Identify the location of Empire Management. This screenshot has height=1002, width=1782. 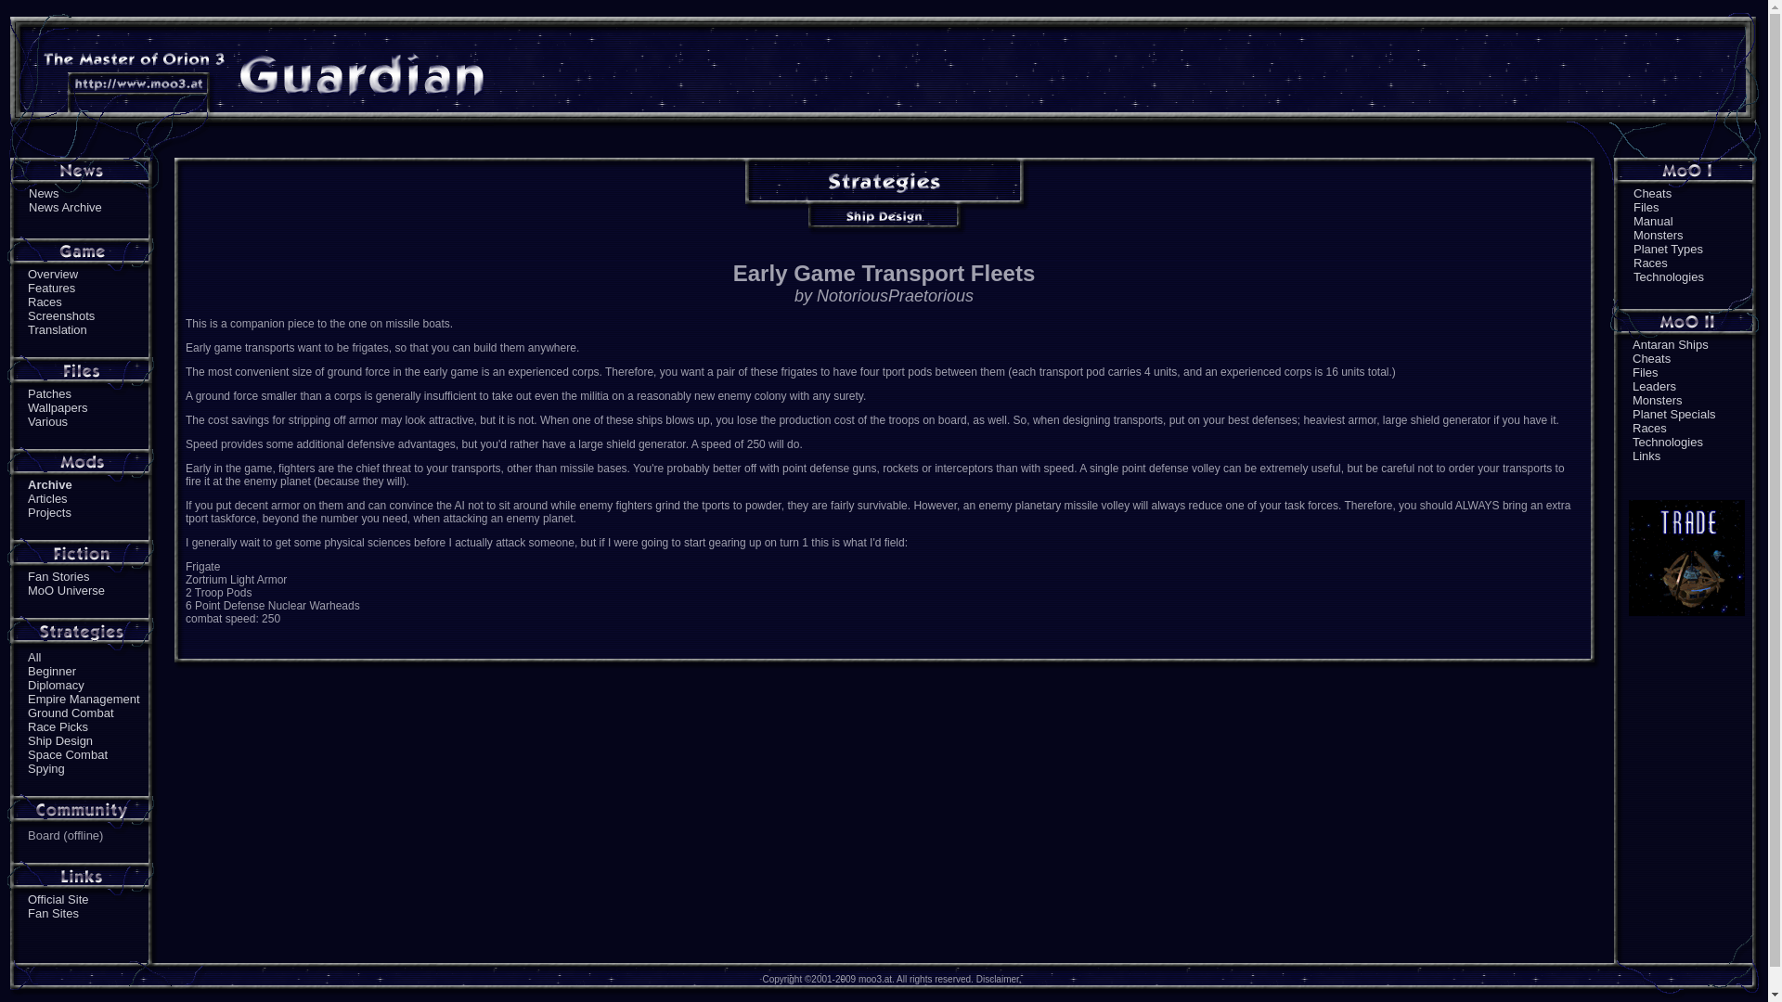
(84, 700).